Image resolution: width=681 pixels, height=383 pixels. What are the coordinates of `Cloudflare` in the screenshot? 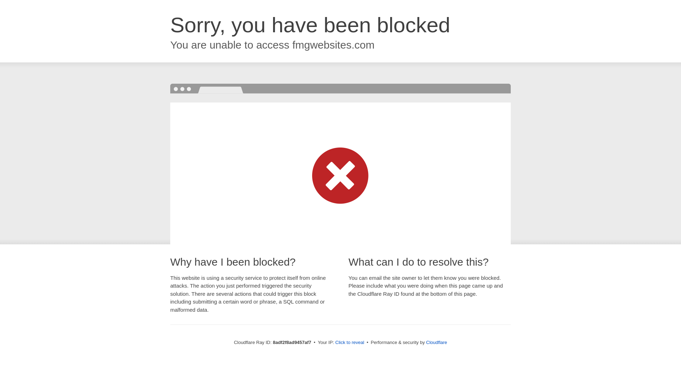 It's located at (438, 342).